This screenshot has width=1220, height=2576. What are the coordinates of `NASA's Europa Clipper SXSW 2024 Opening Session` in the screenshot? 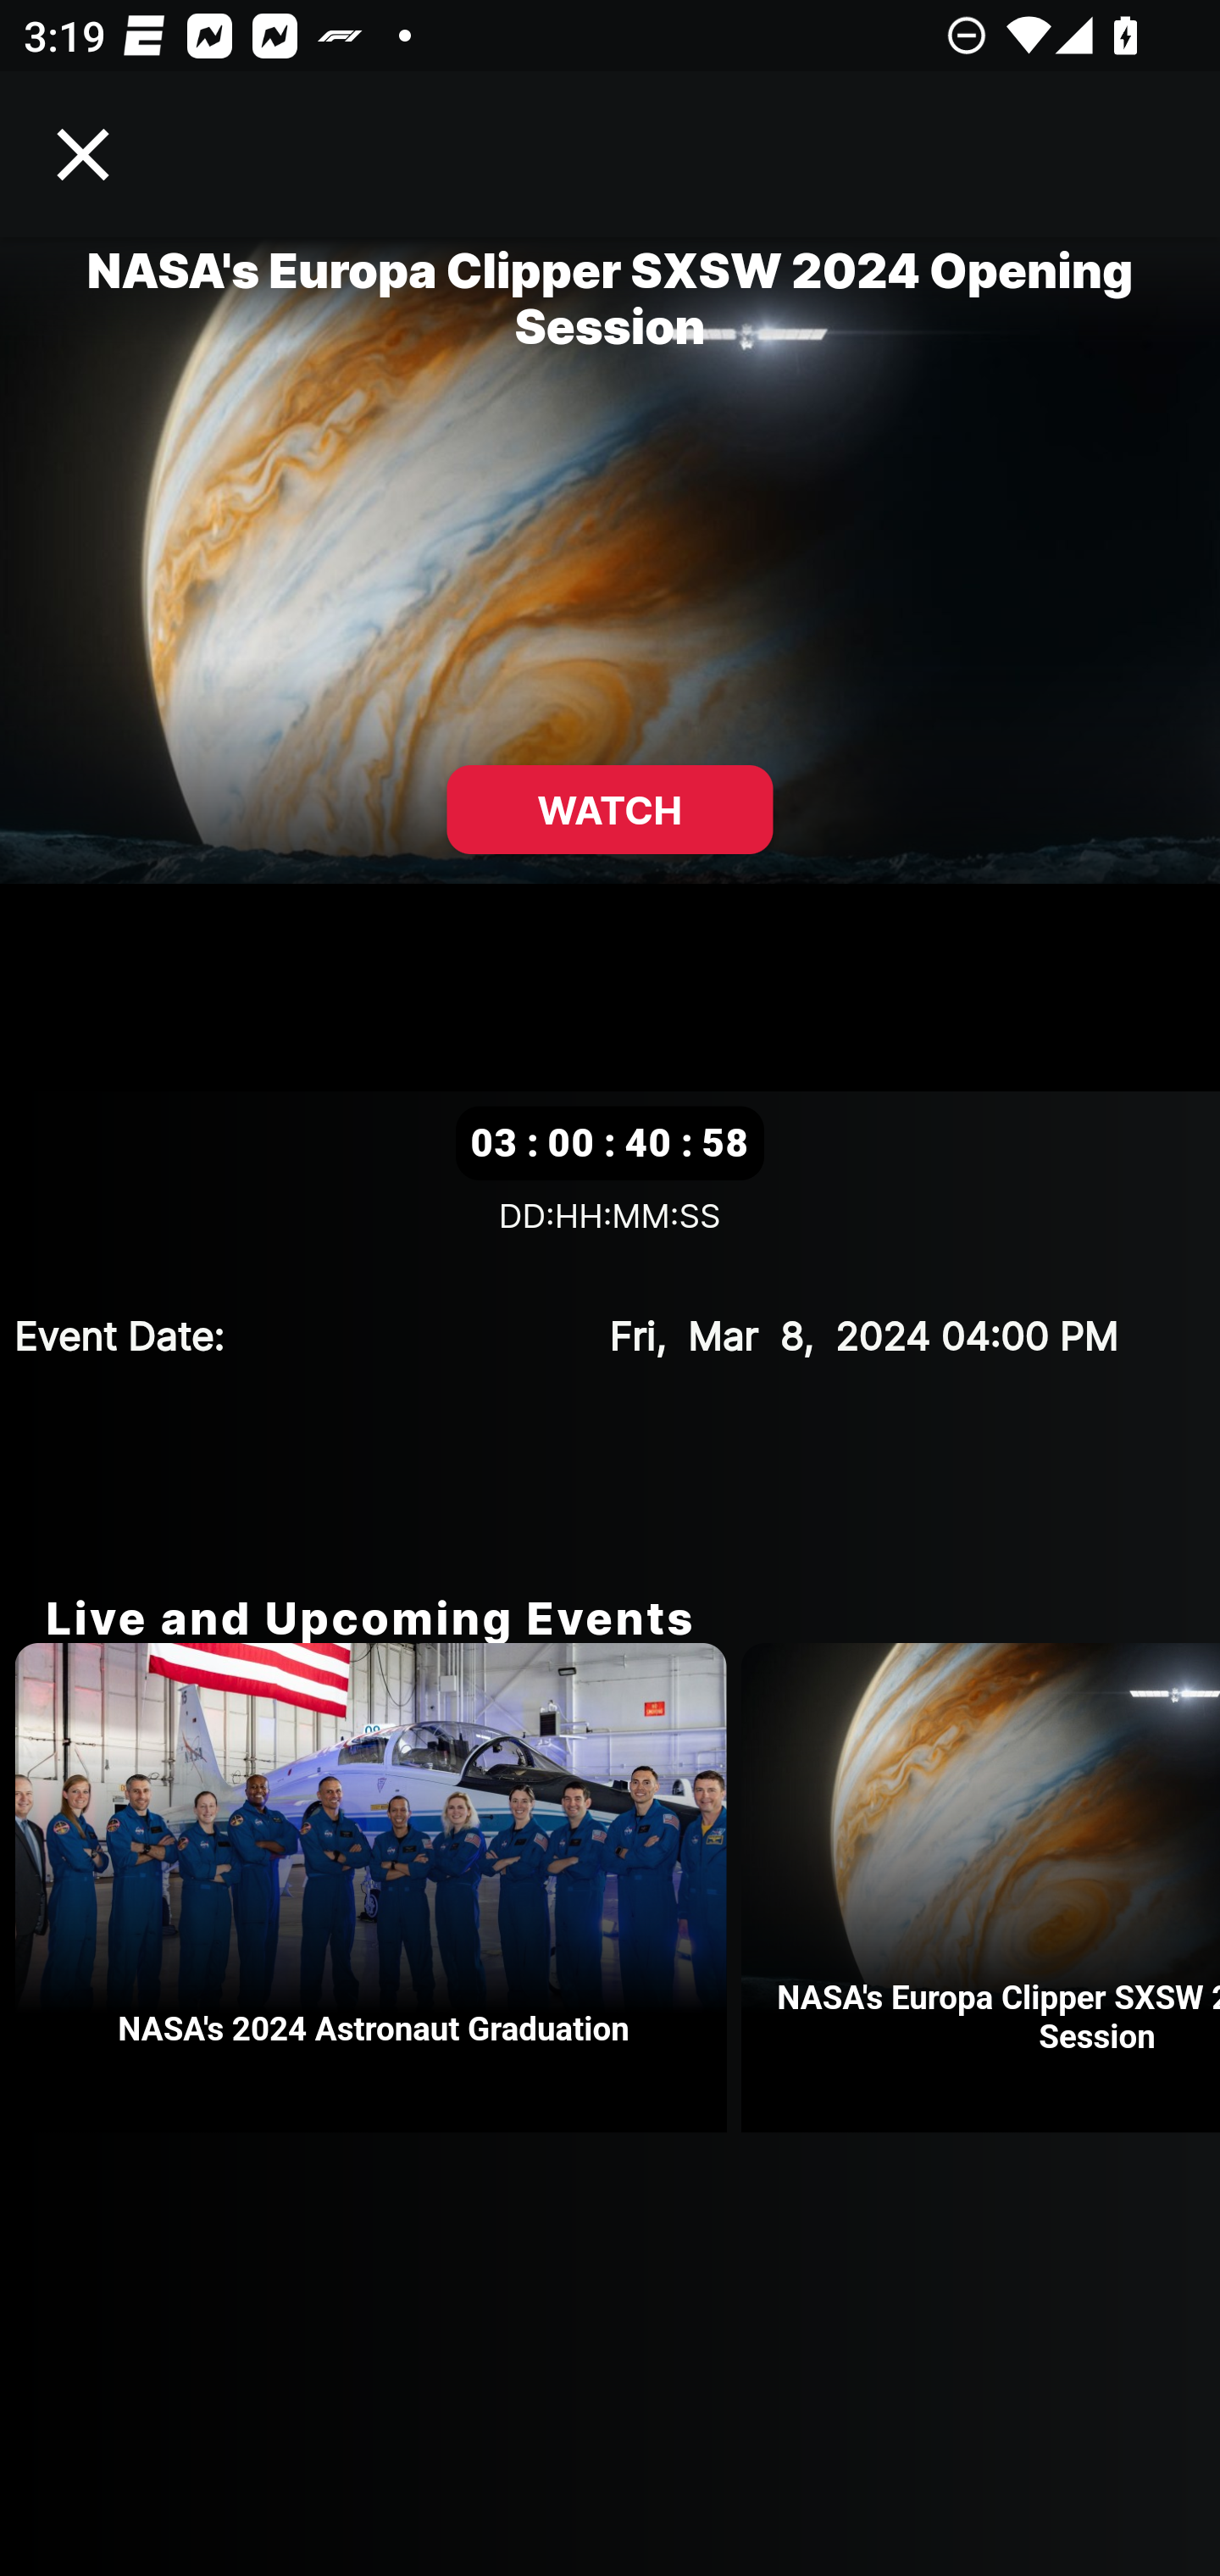 It's located at (981, 1888).